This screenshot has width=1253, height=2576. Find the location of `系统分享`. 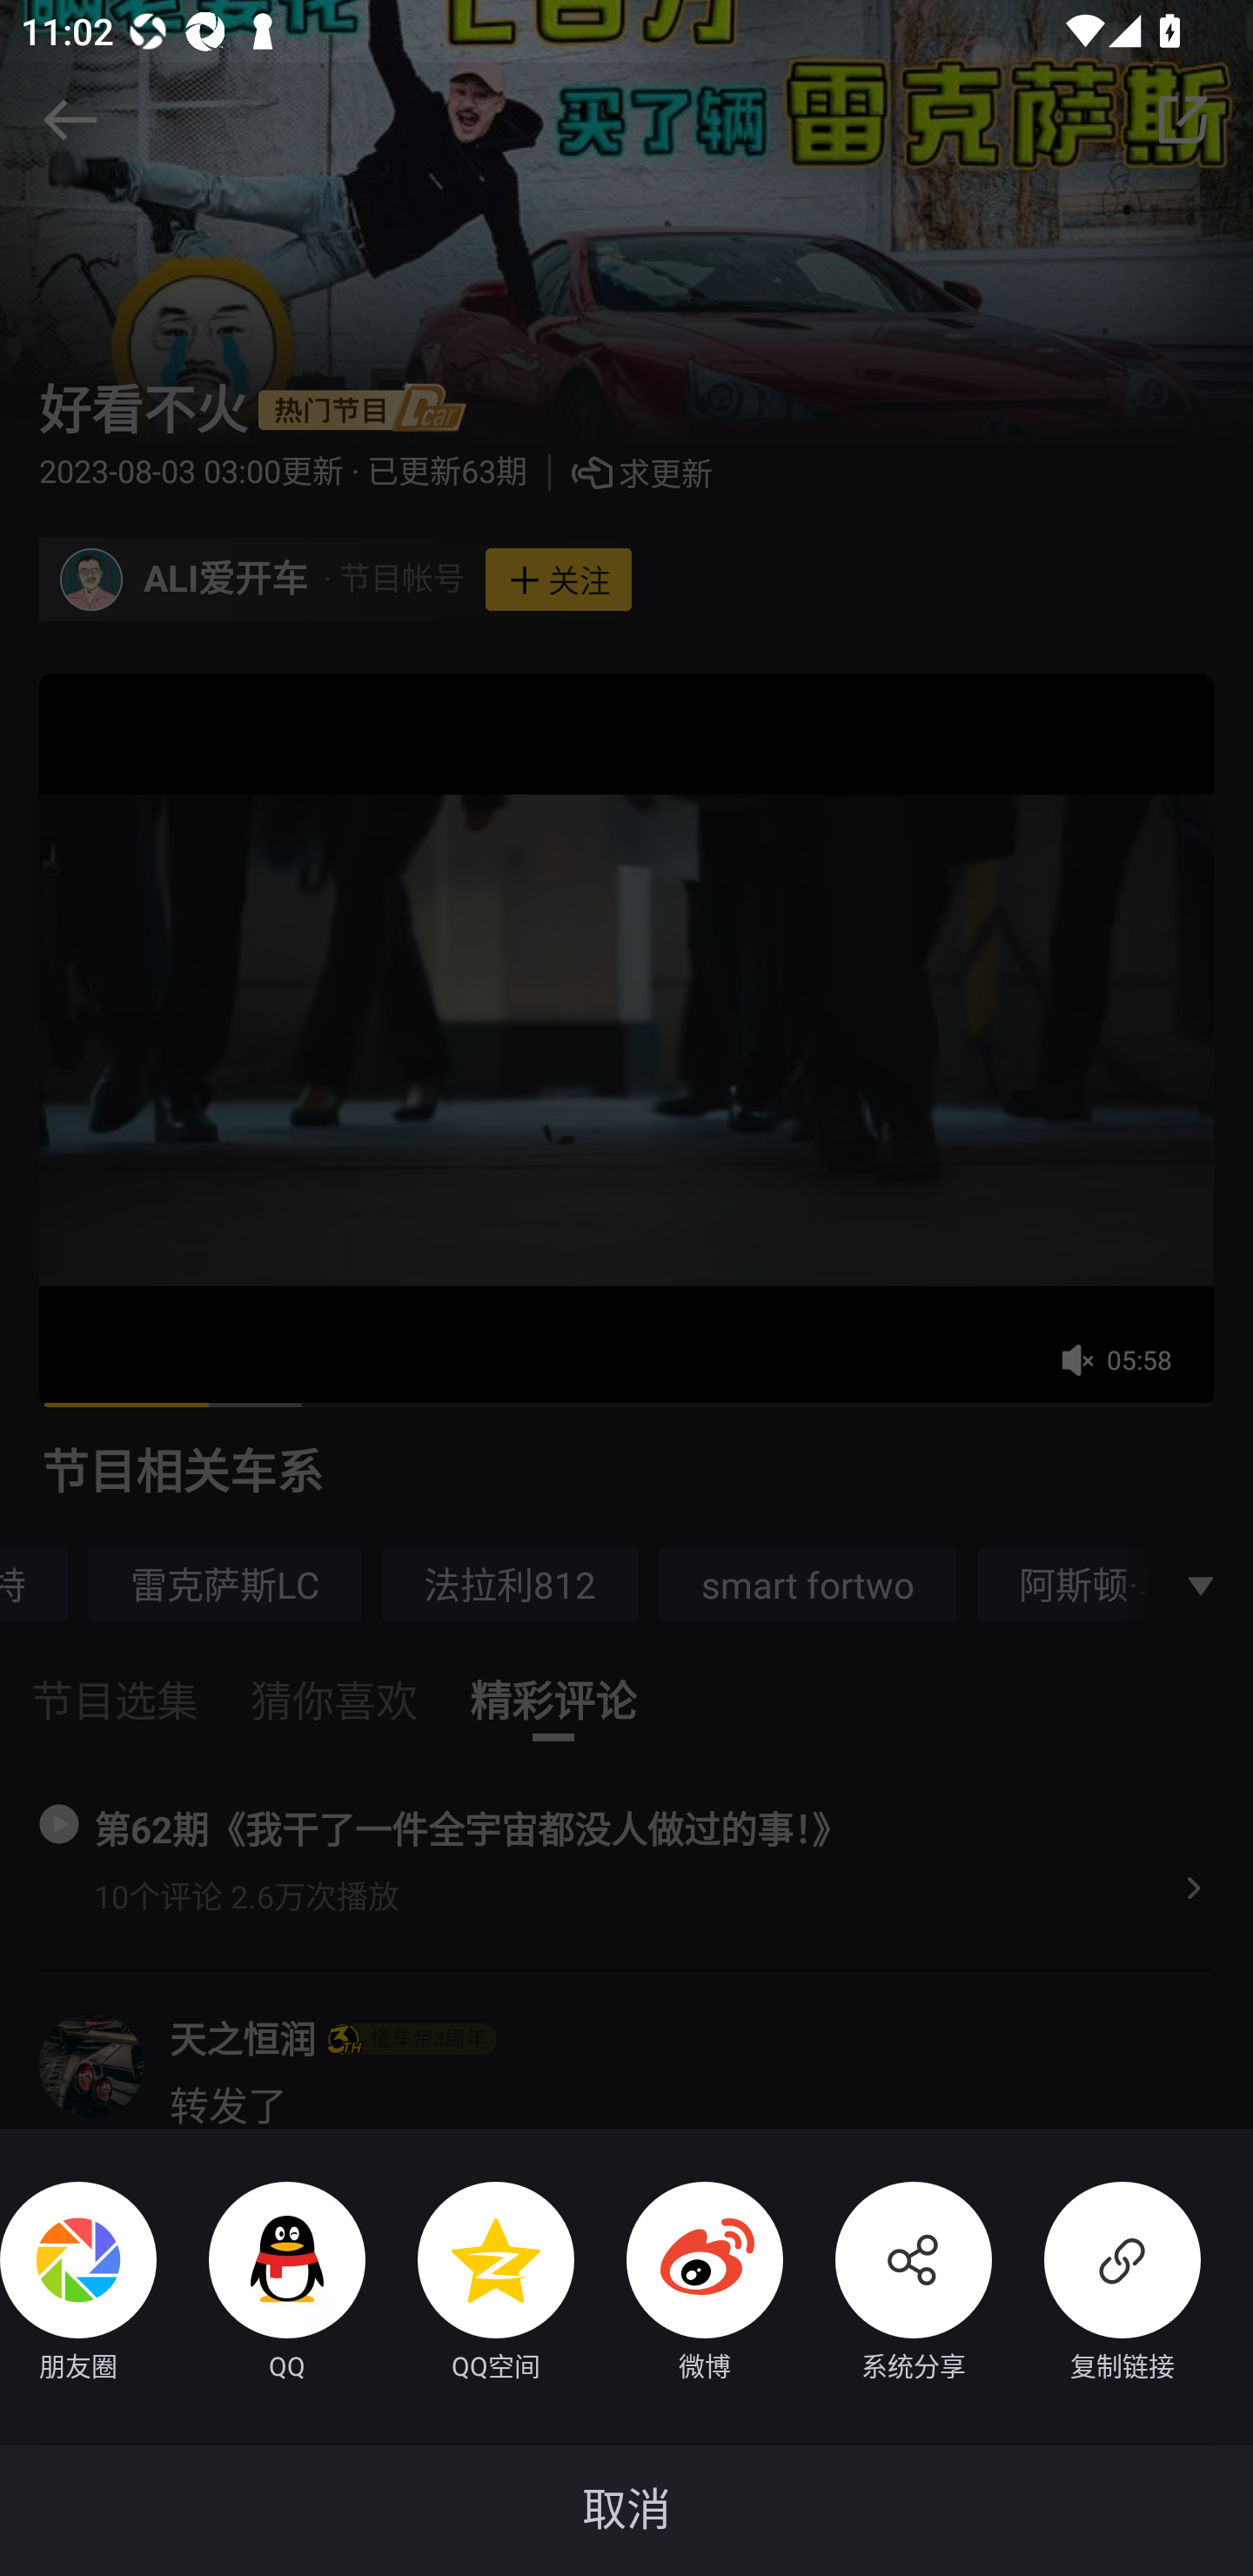

系统分享 is located at coordinates (888, 2284).